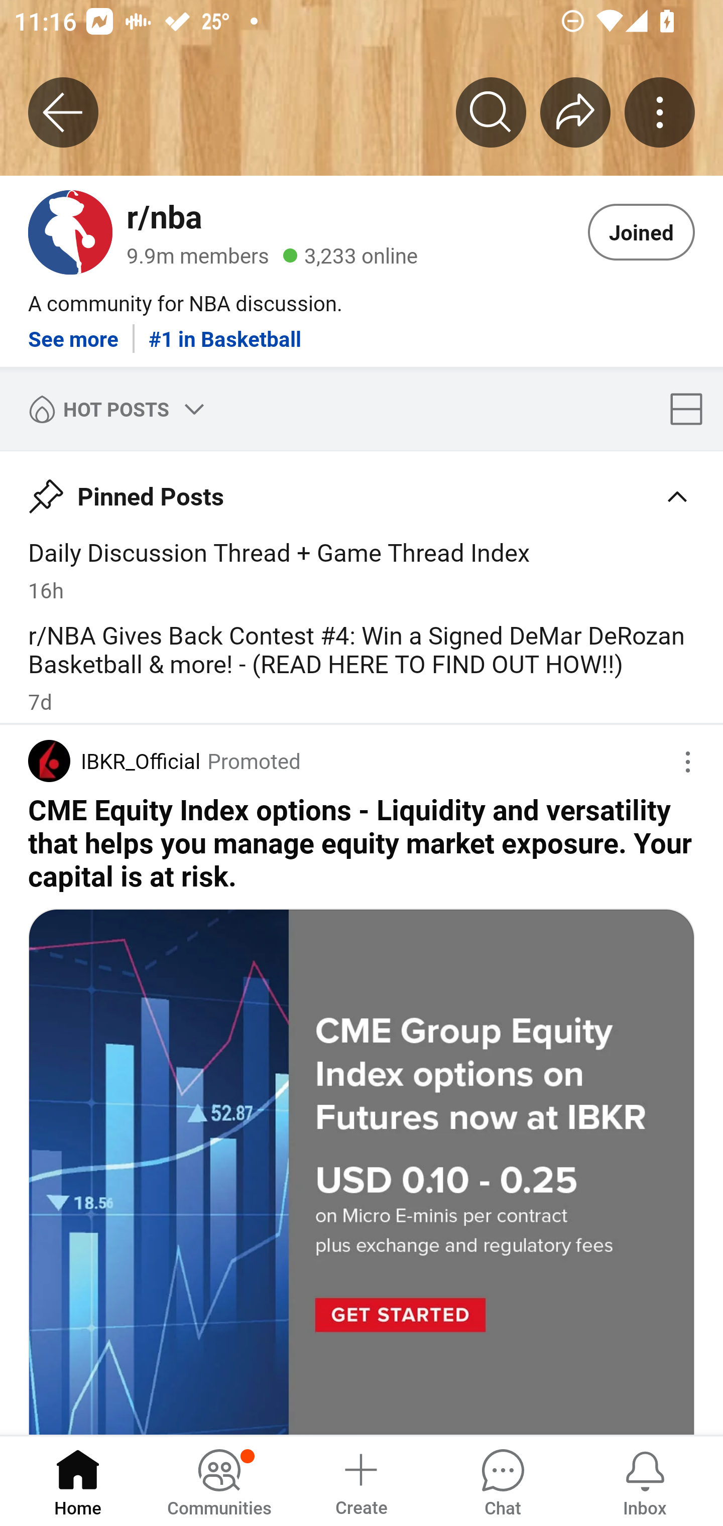 Image resolution: width=723 pixels, height=1526 pixels. What do you see at coordinates (503, 1480) in the screenshot?
I see `Chat` at bounding box center [503, 1480].